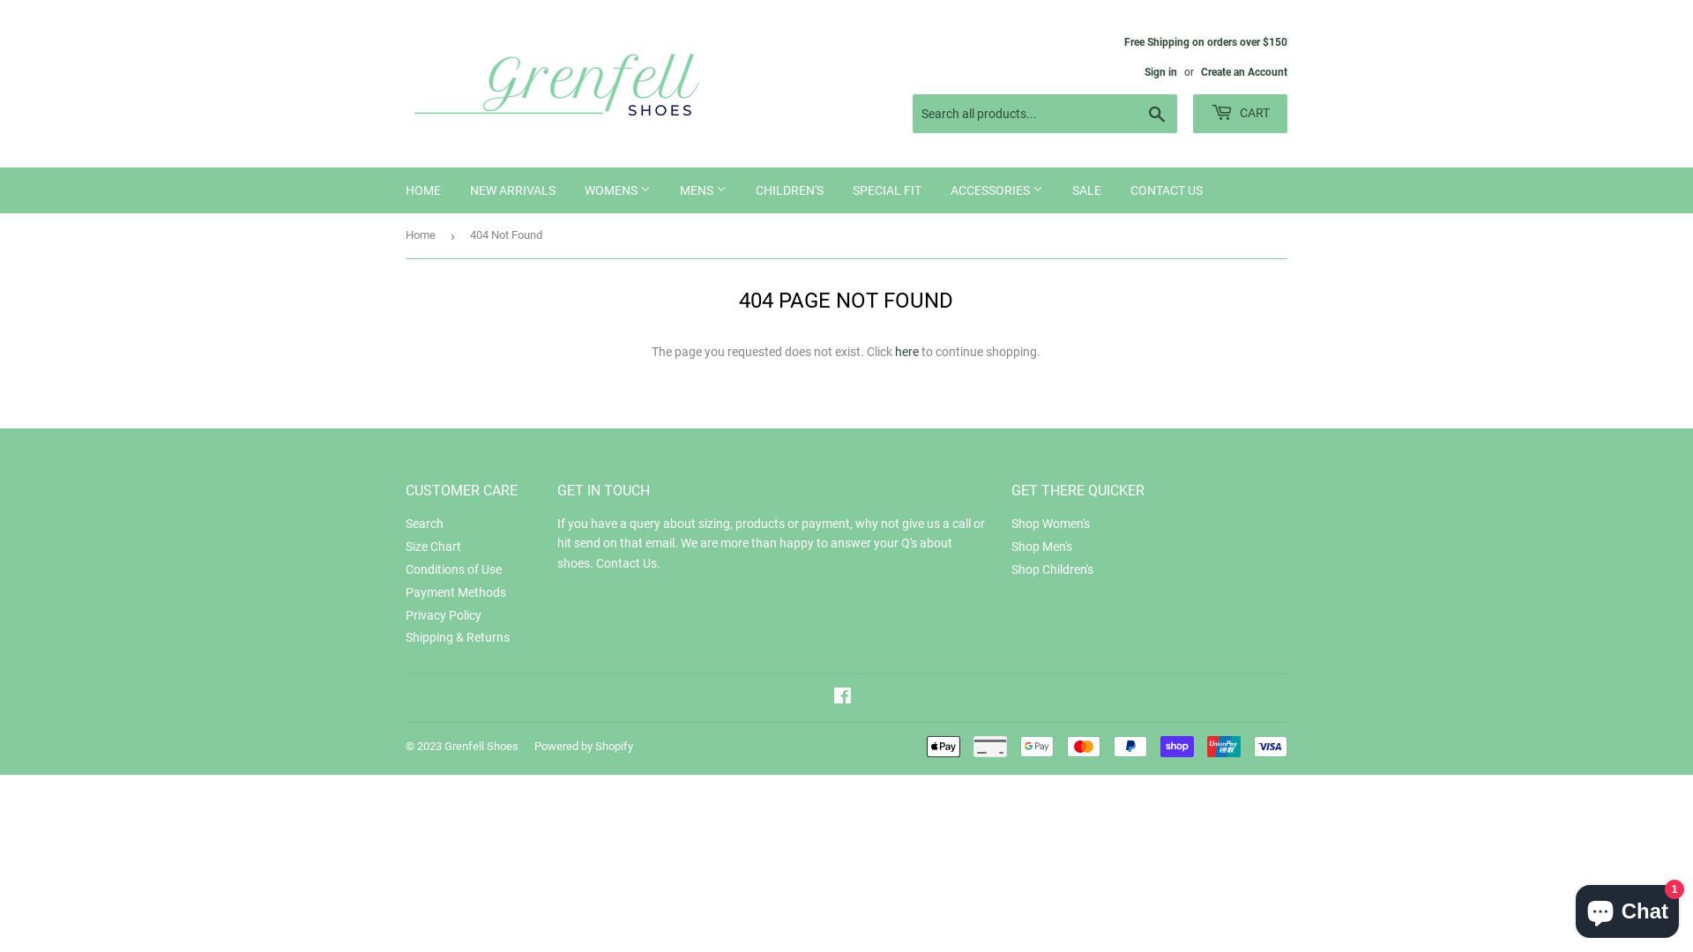 The width and height of the screenshot is (1693, 952). What do you see at coordinates (1160, 72) in the screenshot?
I see `Sign in` at bounding box center [1160, 72].